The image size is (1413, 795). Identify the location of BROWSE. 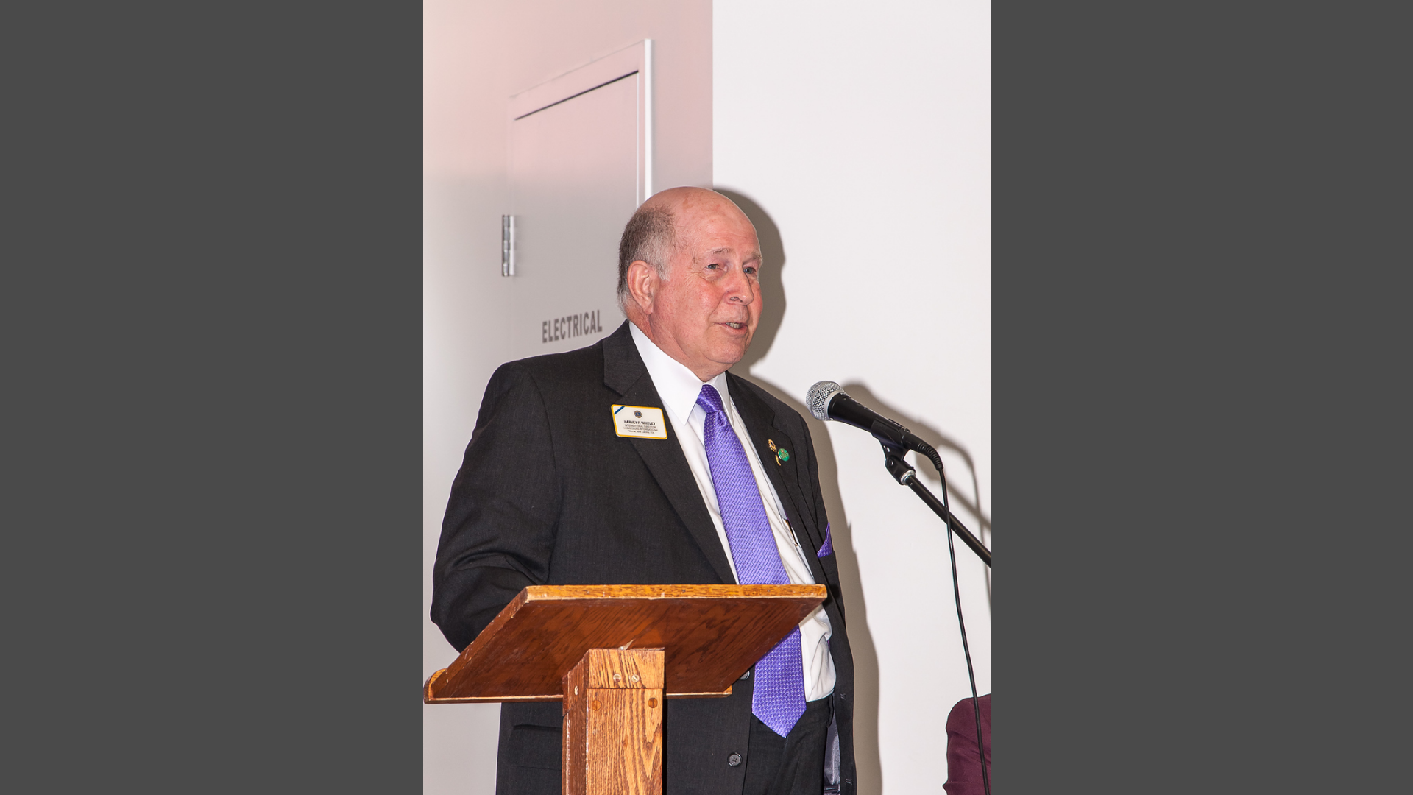
(197, 275).